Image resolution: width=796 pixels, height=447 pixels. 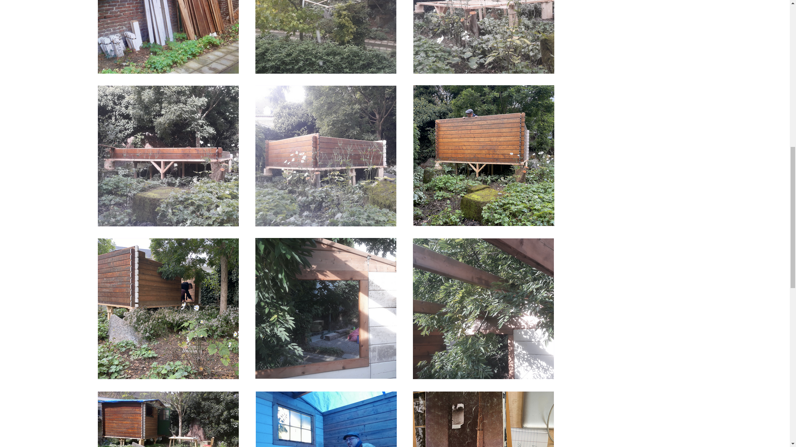 I want to click on Scroll terug naar boven, so click(x=769, y=393).